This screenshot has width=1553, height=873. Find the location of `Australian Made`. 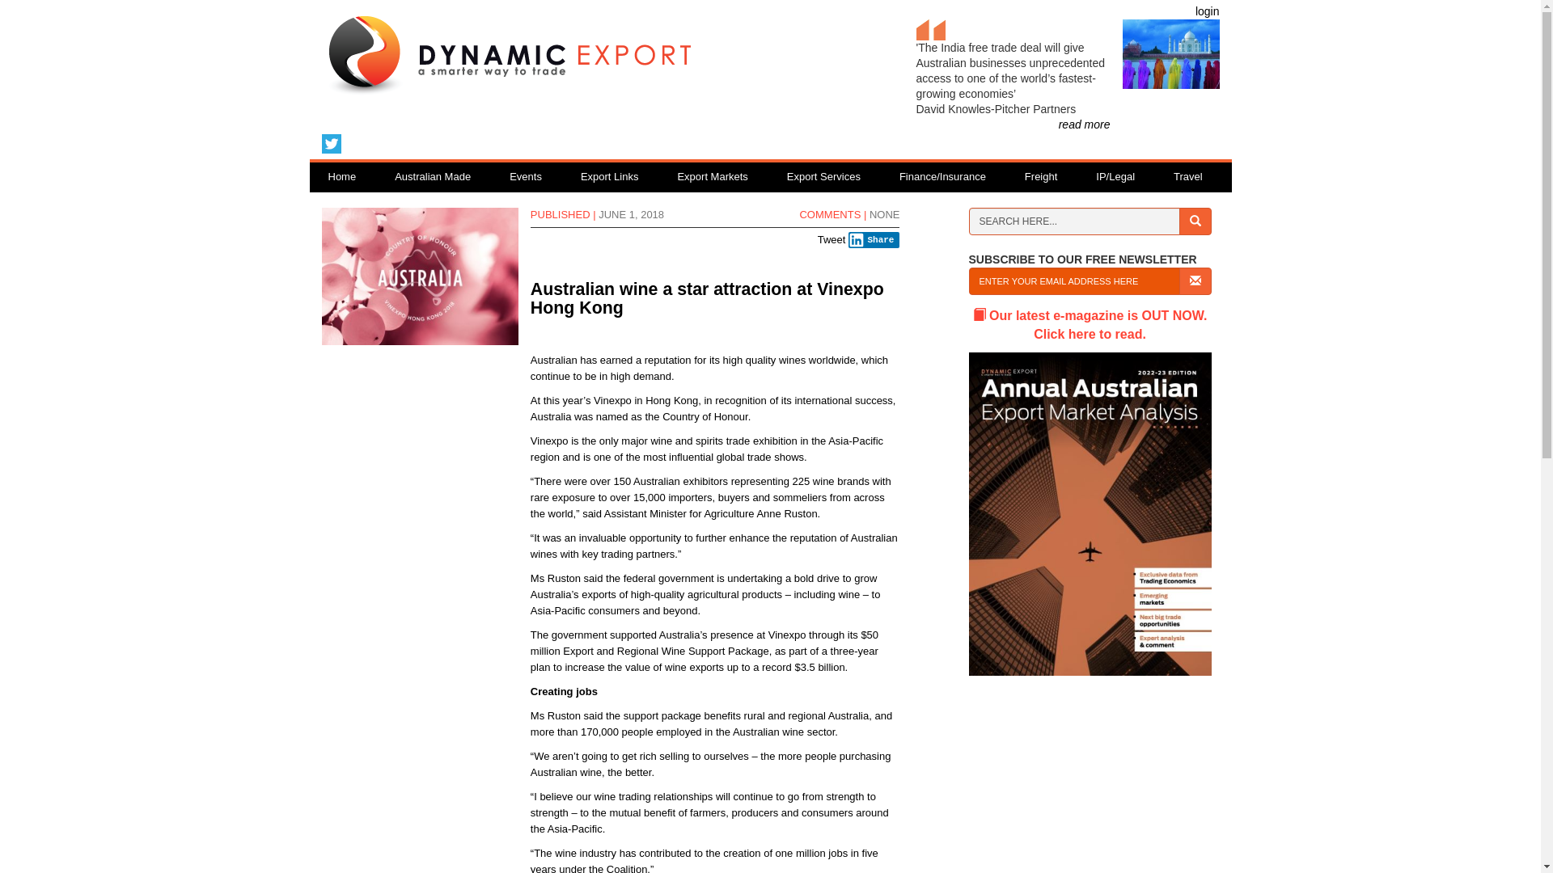

Australian Made is located at coordinates (433, 178).